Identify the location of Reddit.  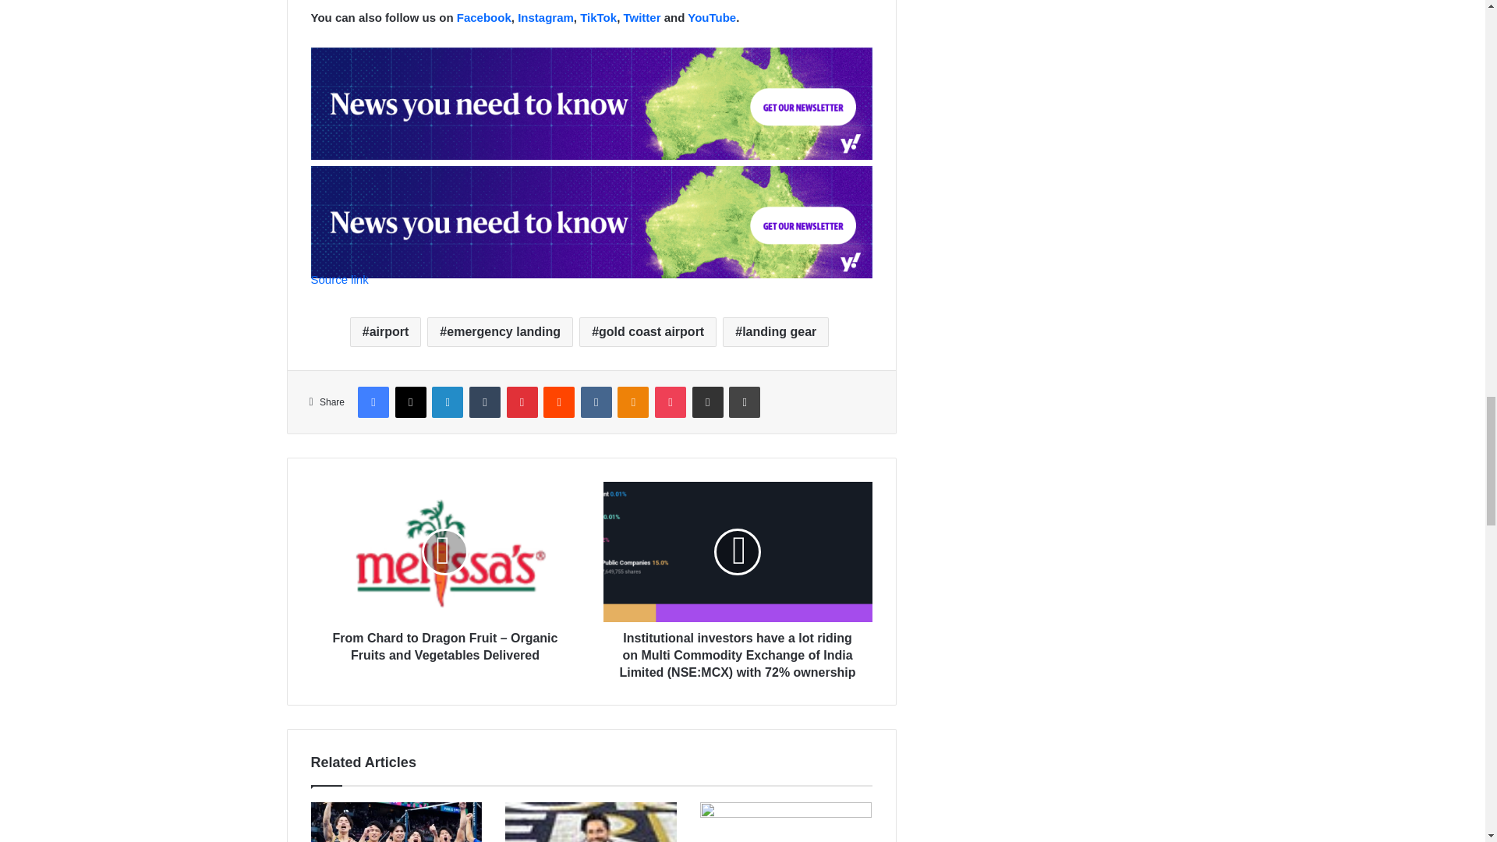
(558, 402).